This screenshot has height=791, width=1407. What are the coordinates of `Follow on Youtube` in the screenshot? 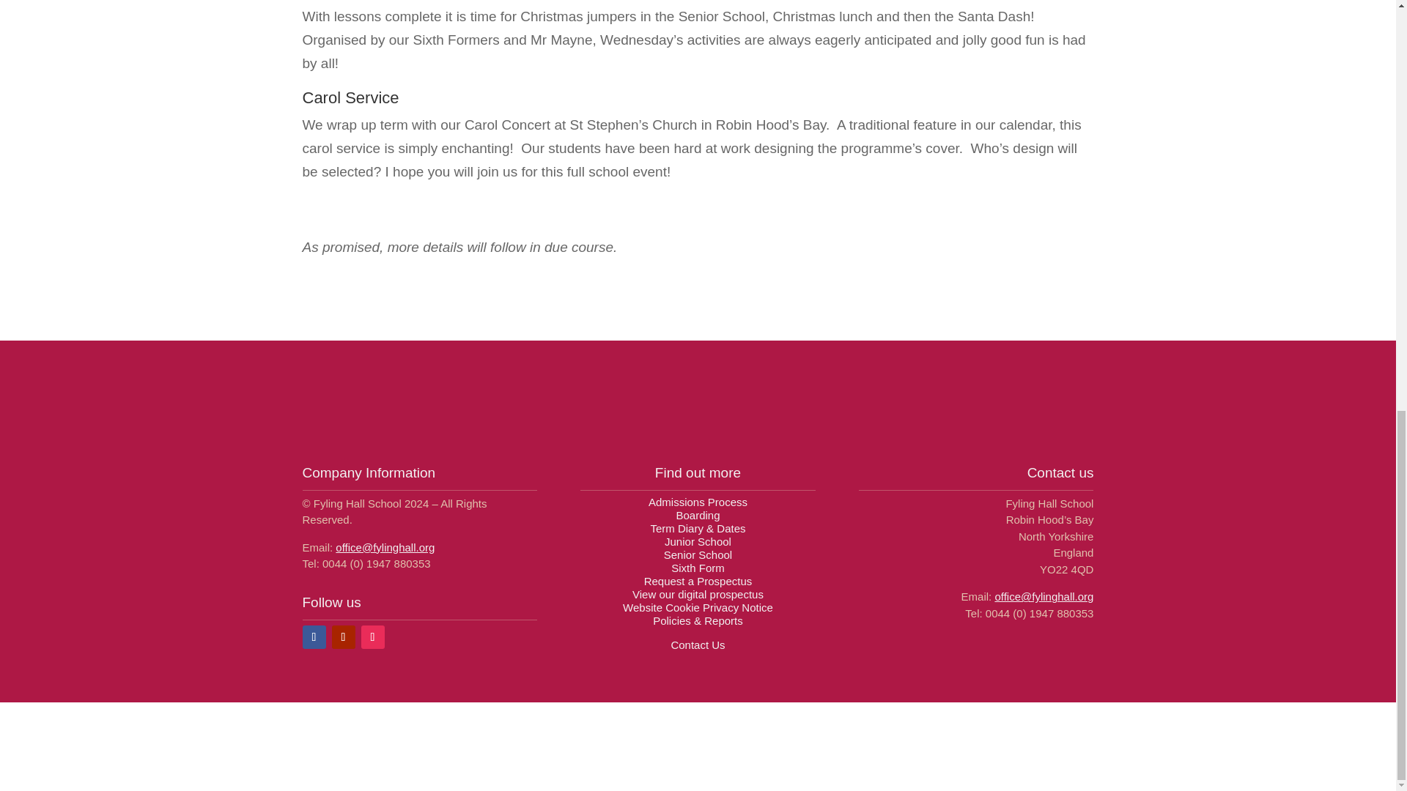 It's located at (342, 637).